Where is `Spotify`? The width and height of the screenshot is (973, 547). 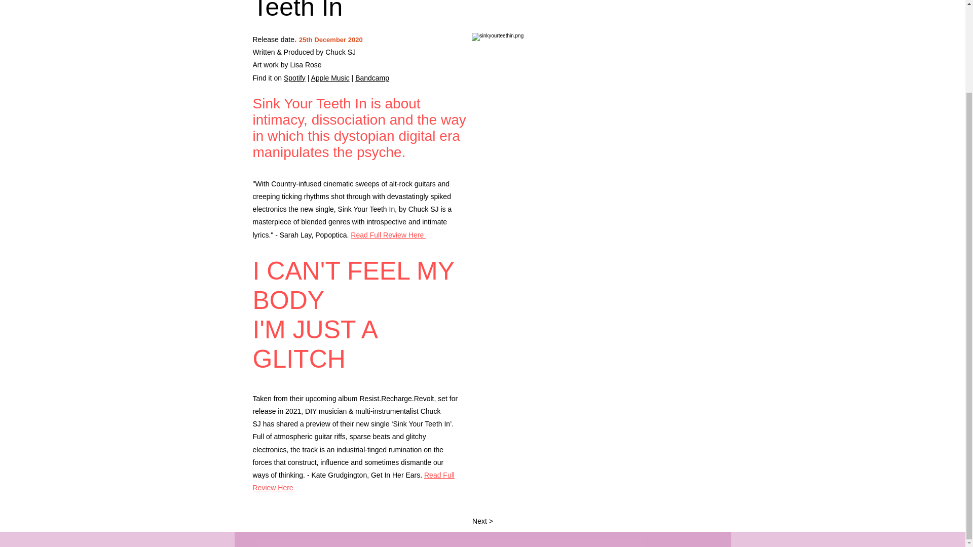 Spotify is located at coordinates (294, 78).